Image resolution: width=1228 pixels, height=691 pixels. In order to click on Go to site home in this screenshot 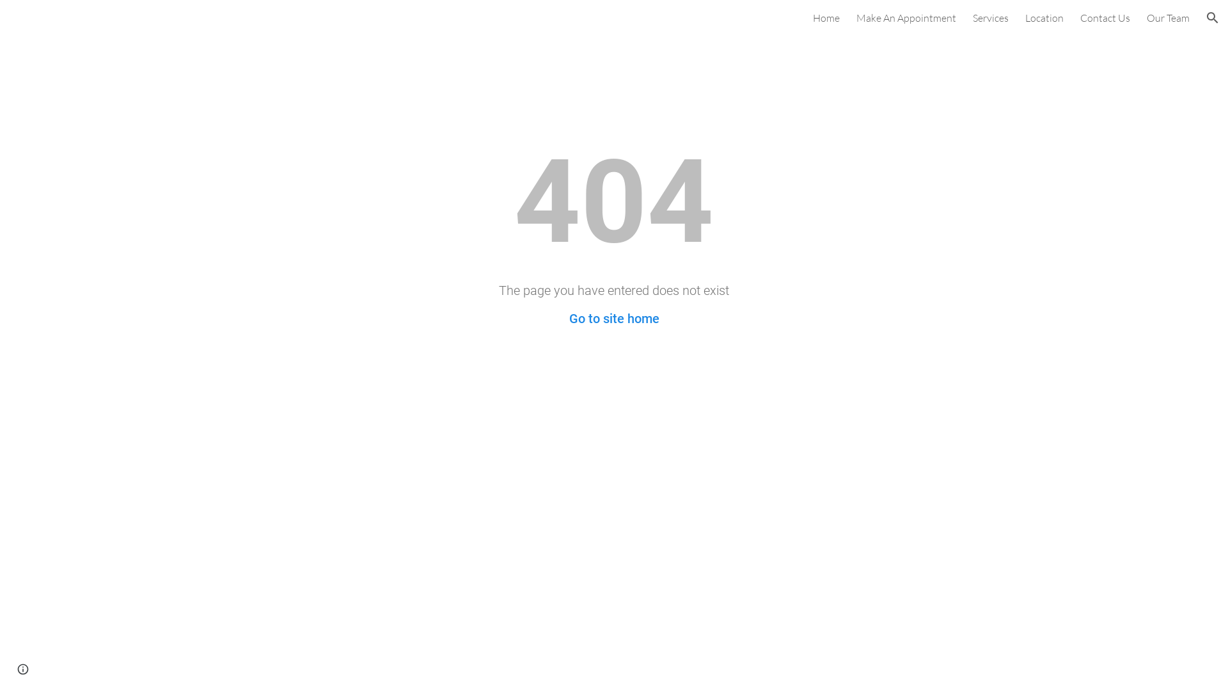, I will do `click(614, 319)`.